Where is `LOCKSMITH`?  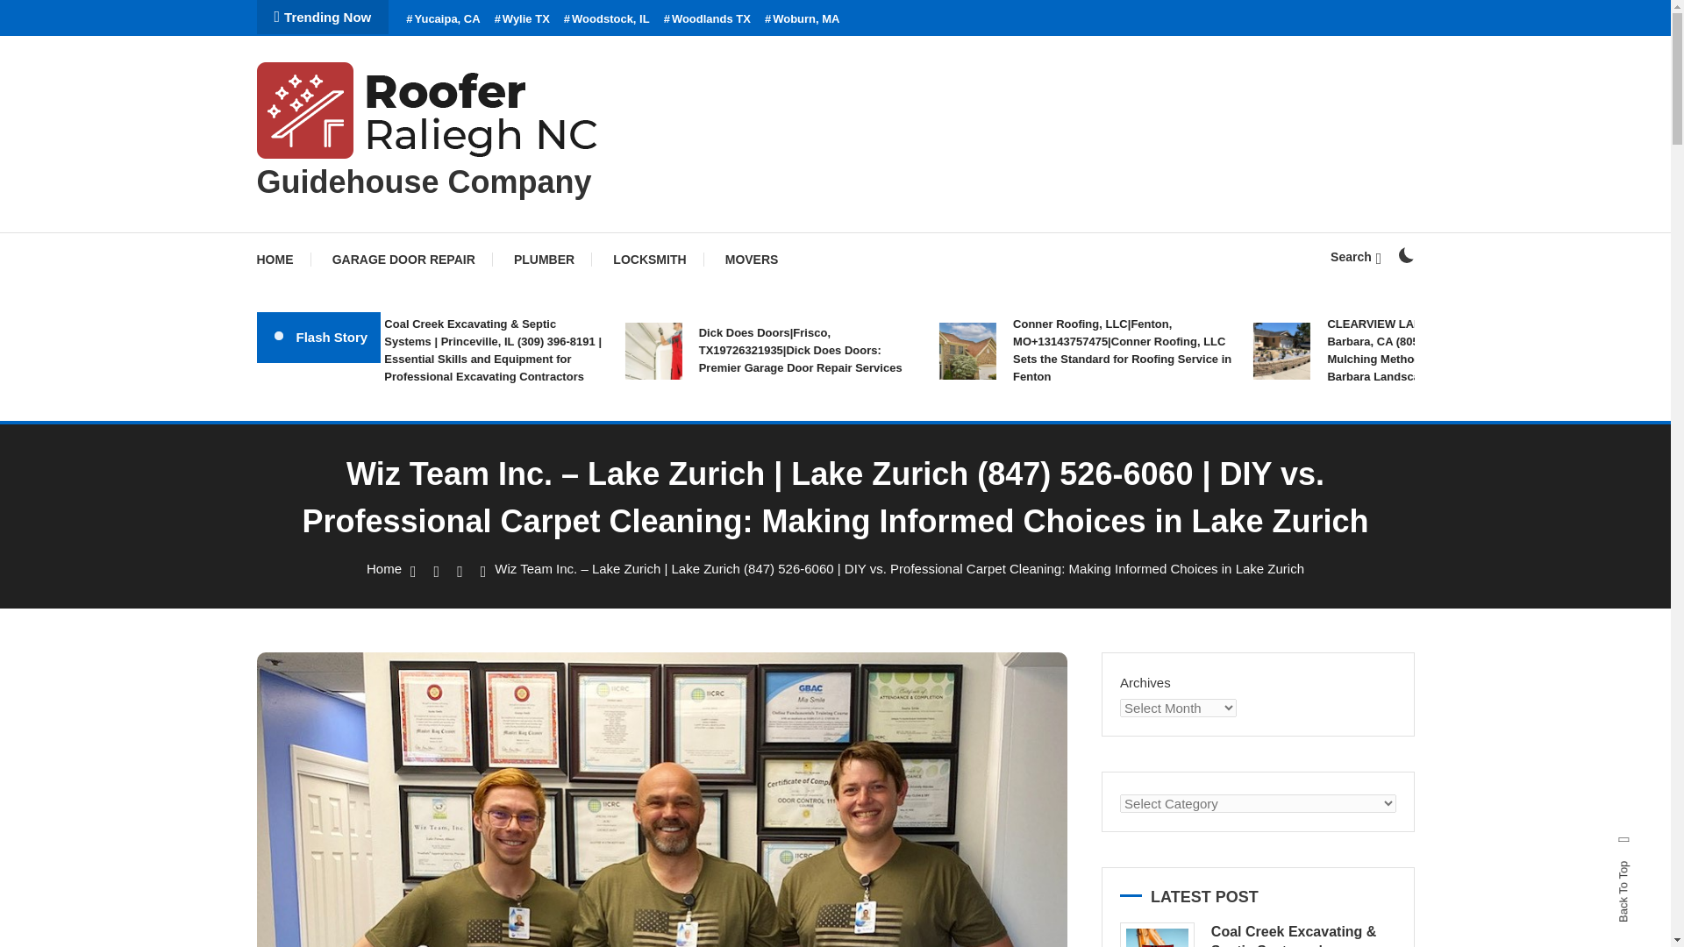
LOCKSMITH is located at coordinates (649, 260).